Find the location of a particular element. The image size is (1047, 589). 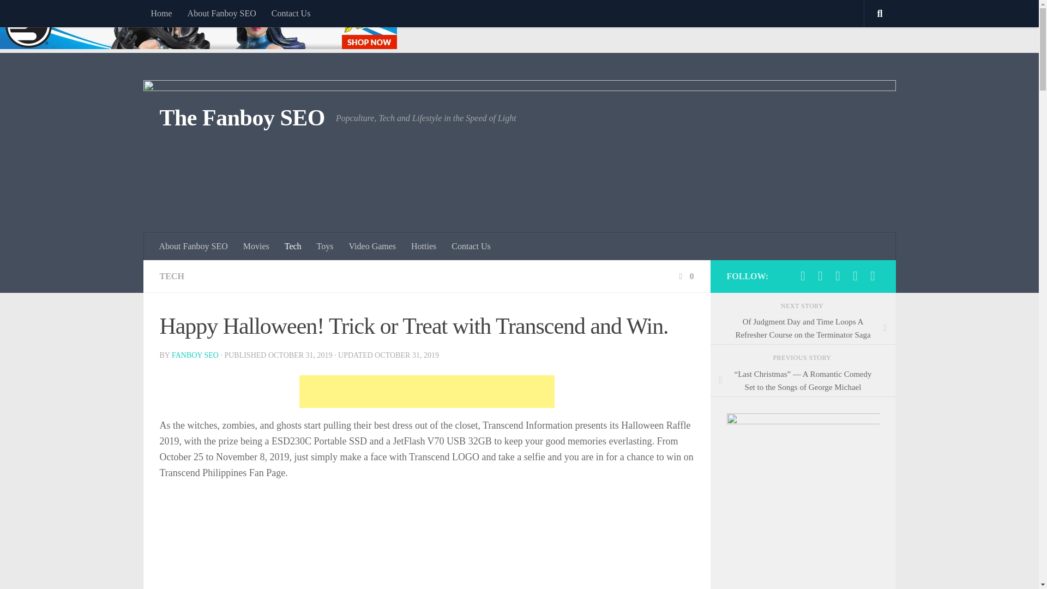

About Fanboy SEO is located at coordinates (194, 247).